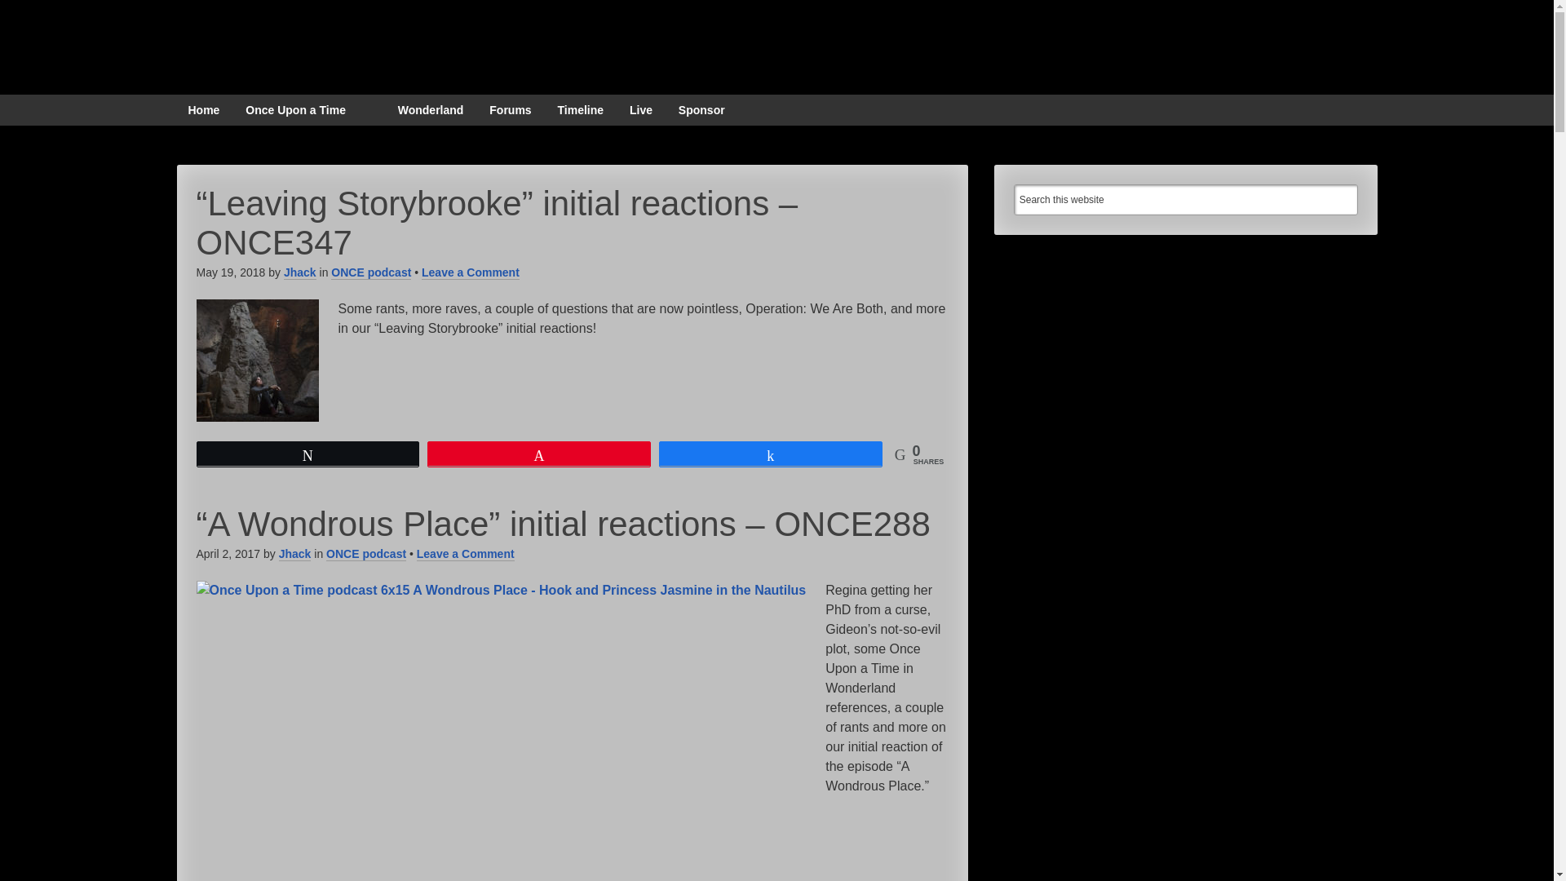  Describe the element at coordinates (202, 109) in the screenshot. I see `Home` at that location.